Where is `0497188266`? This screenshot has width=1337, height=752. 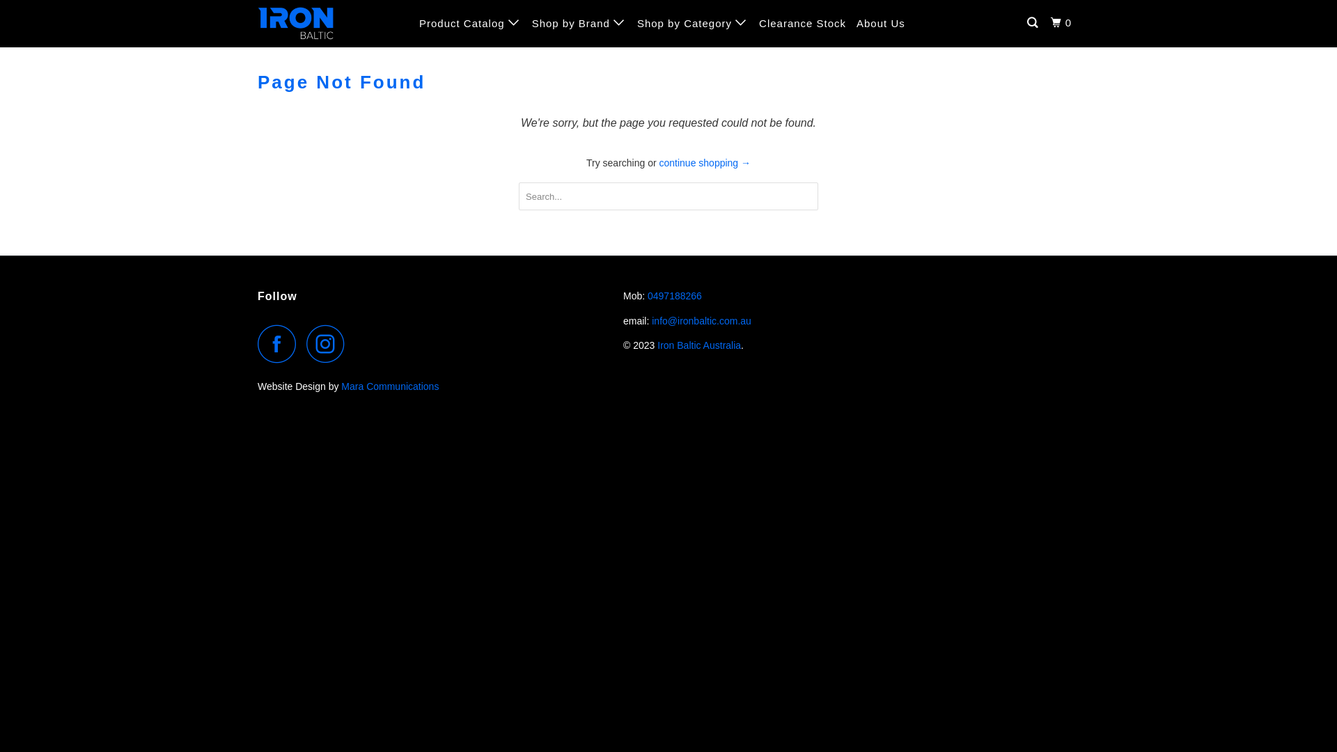
0497188266 is located at coordinates (675, 296).